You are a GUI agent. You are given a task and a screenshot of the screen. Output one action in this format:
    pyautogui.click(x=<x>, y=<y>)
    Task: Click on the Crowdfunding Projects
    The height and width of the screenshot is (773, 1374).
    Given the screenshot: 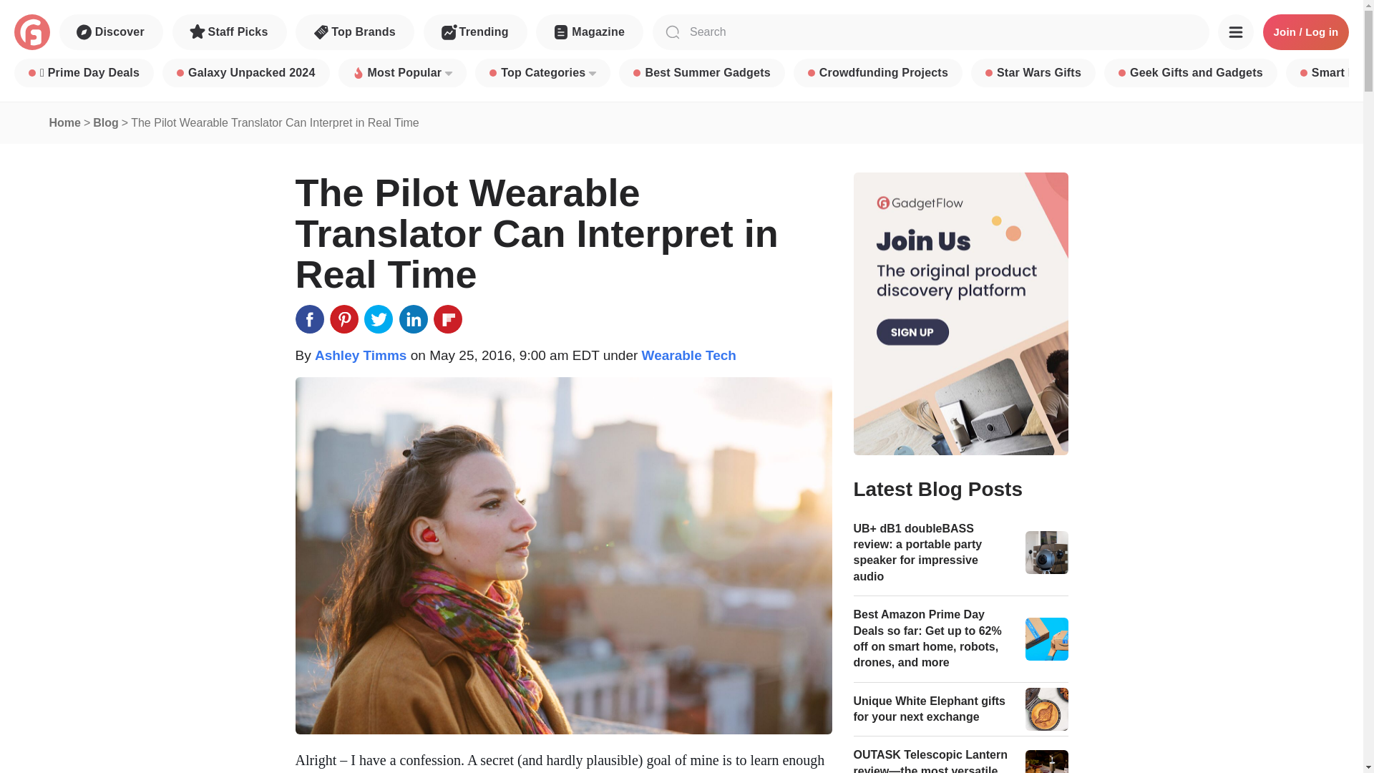 What is the action you would take?
    pyautogui.click(x=878, y=73)
    